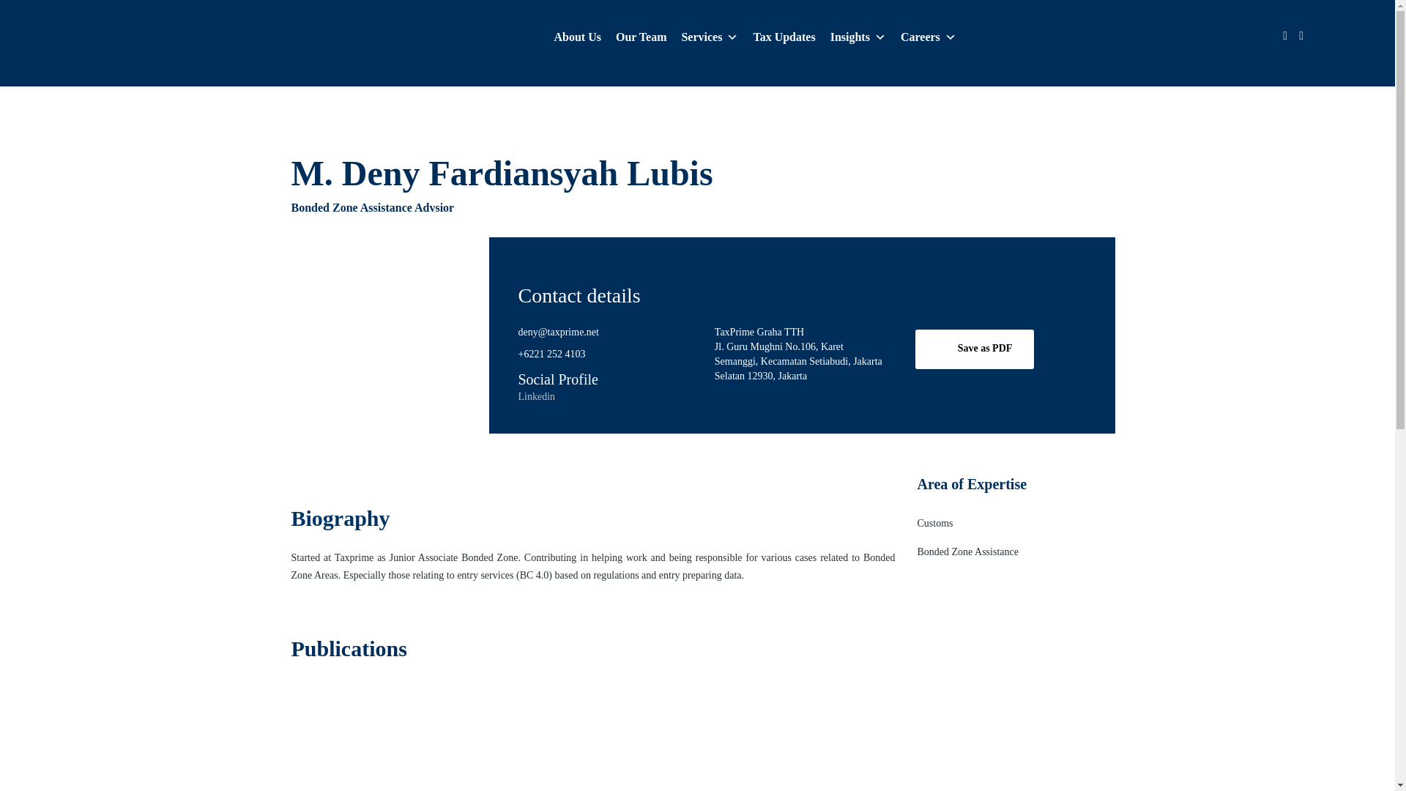 This screenshot has height=791, width=1406. I want to click on Careers, so click(928, 37).